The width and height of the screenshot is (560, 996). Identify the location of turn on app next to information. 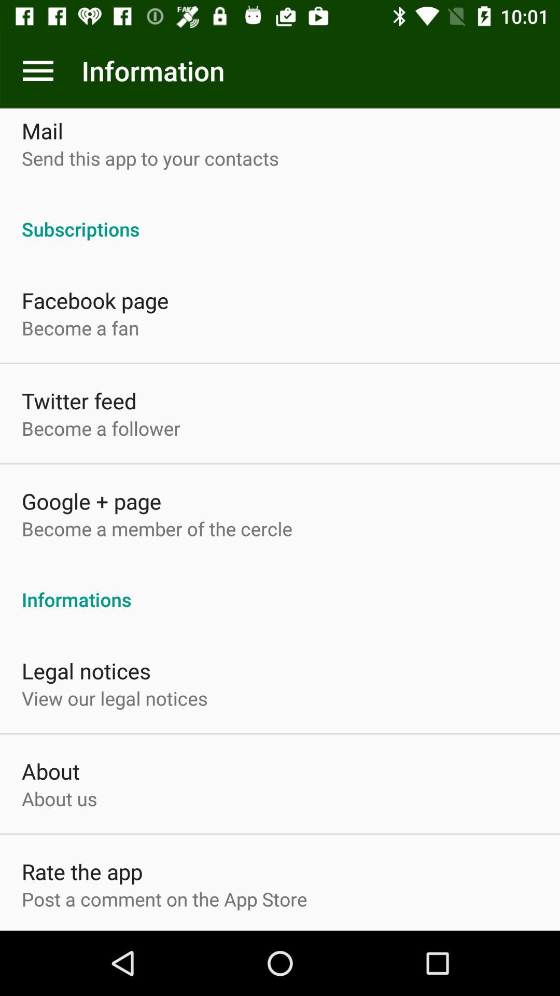
(38, 71).